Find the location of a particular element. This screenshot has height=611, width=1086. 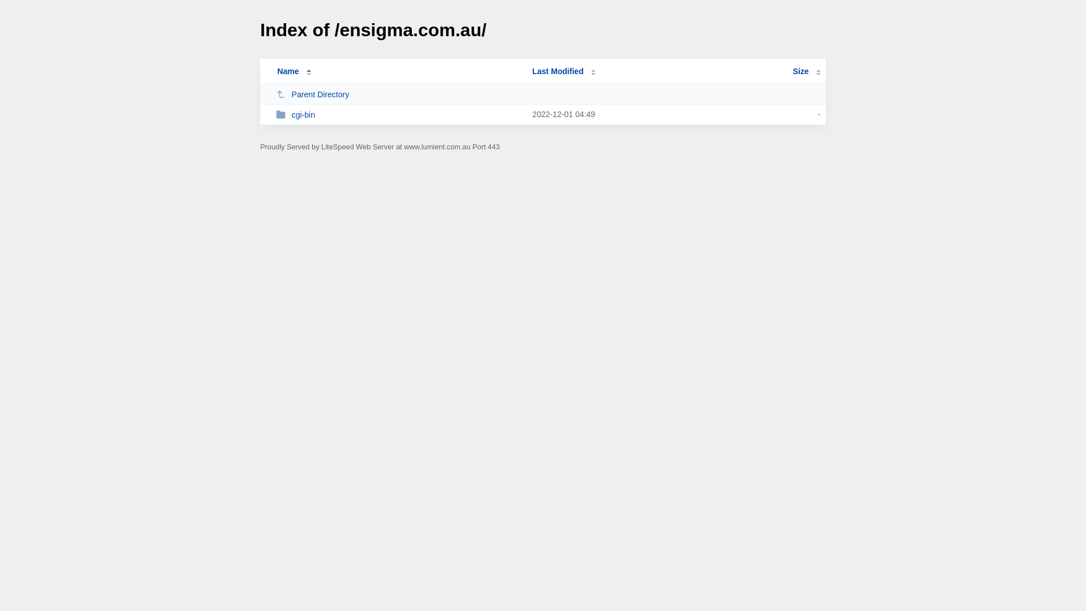

Size is located at coordinates (807, 71).